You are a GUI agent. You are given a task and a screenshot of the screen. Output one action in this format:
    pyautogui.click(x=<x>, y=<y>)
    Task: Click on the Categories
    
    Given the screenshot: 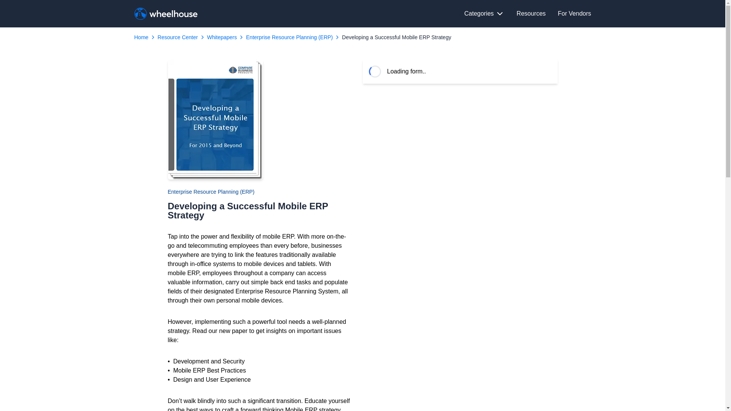 What is the action you would take?
    pyautogui.click(x=484, y=14)
    